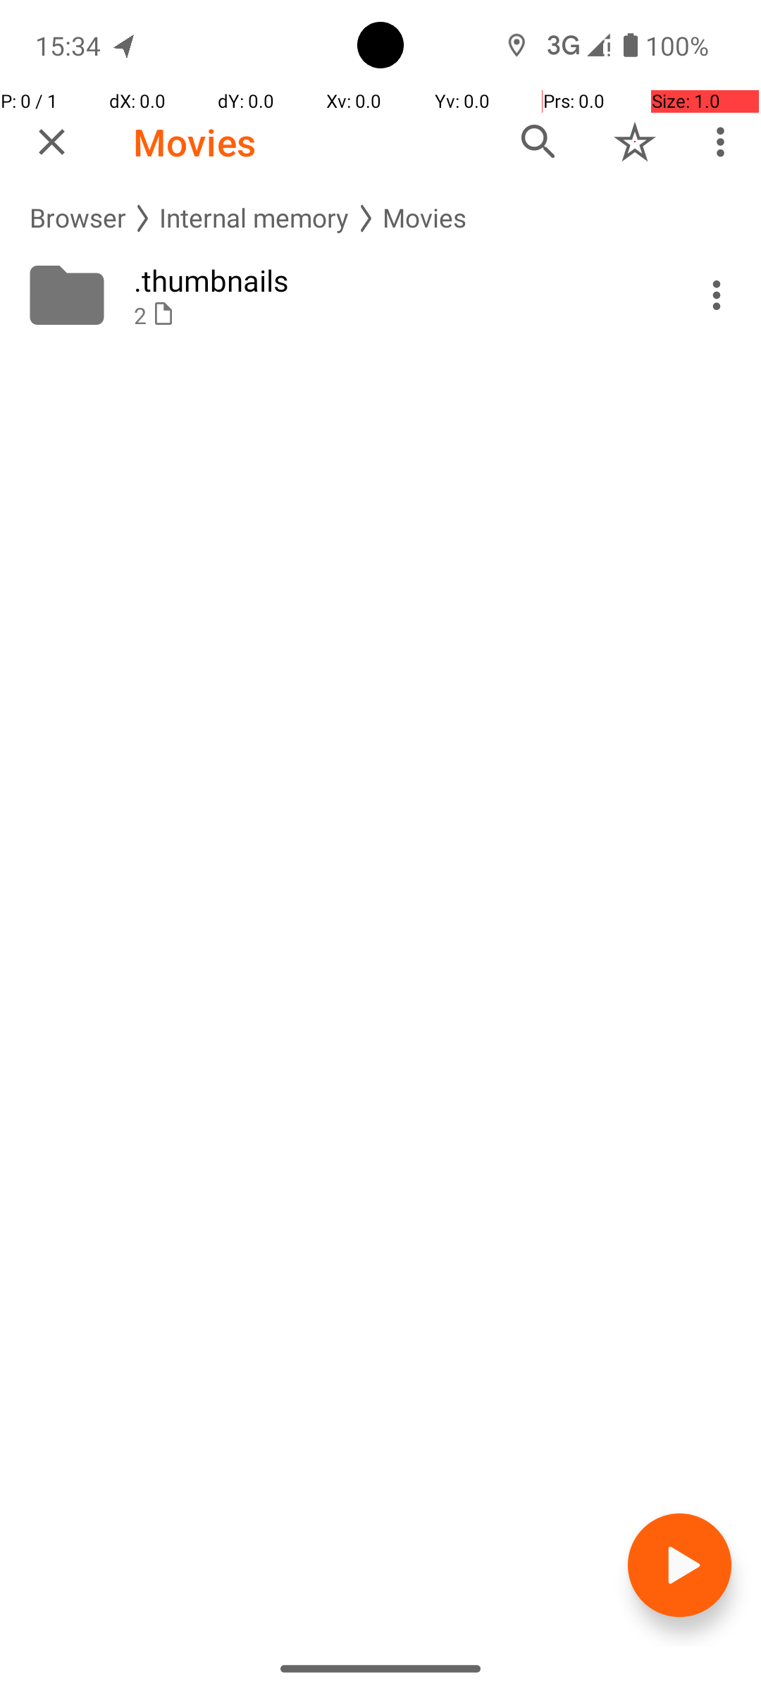 The width and height of the screenshot is (761, 1691). What do you see at coordinates (396, 316) in the screenshot?
I see `2 *§*` at bounding box center [396, 316].